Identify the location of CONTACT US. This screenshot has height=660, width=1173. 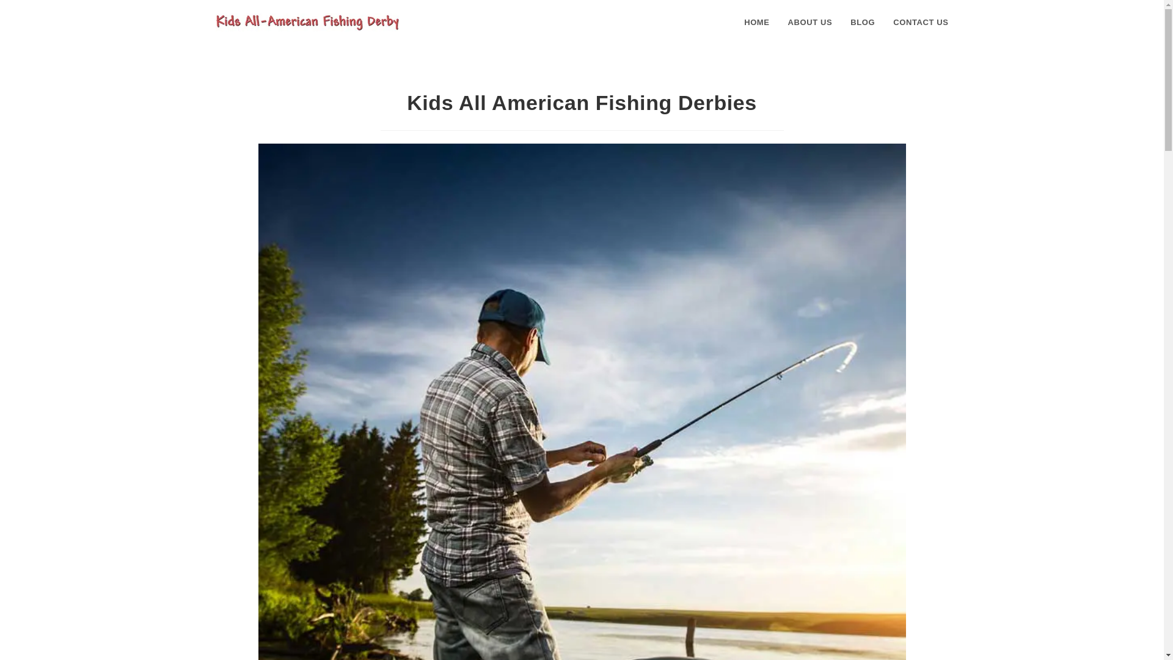
(920, 23).